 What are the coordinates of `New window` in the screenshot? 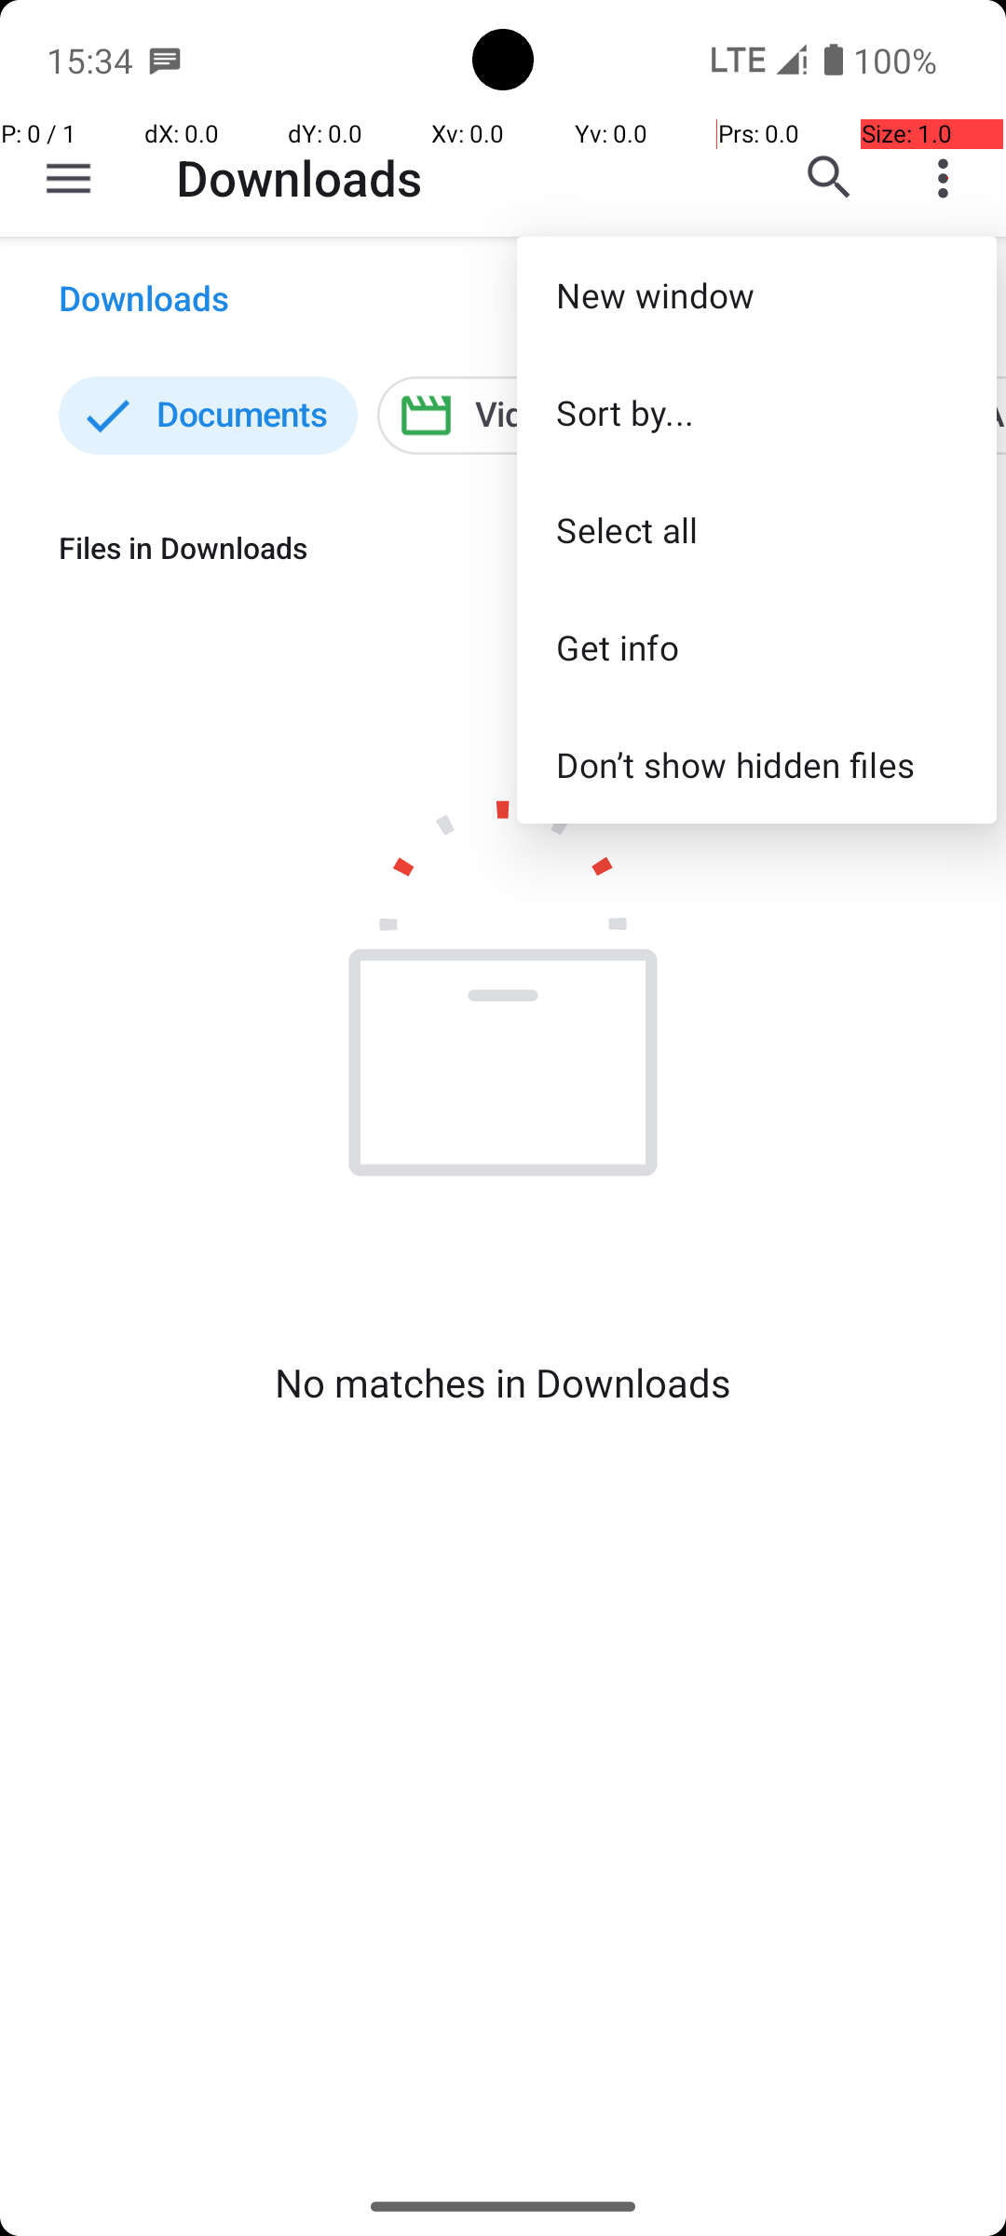 It's located at (756, 294).